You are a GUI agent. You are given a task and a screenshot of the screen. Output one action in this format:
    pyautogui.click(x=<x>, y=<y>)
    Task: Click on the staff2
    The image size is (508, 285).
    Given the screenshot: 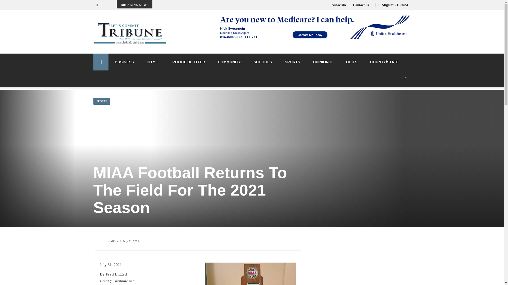 What is the action you would take?
    pyautogui.click(x=112, y=241)
    